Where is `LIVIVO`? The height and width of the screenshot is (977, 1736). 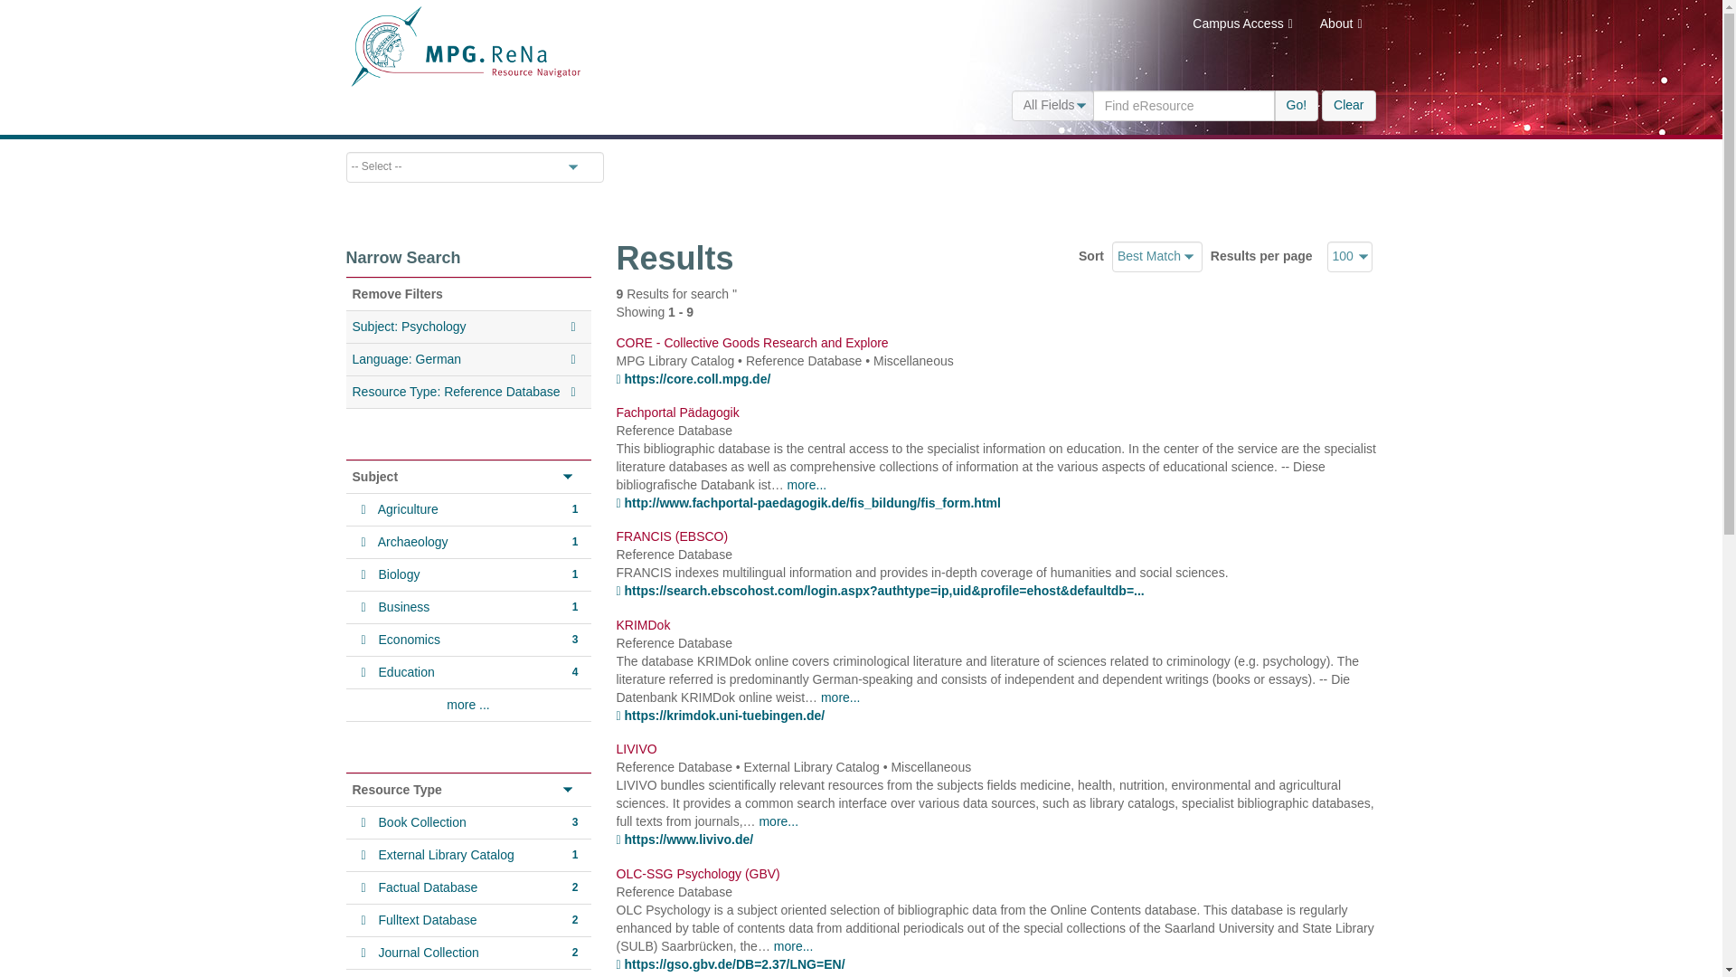
LIVIVO is located at coordinates (637, 748).